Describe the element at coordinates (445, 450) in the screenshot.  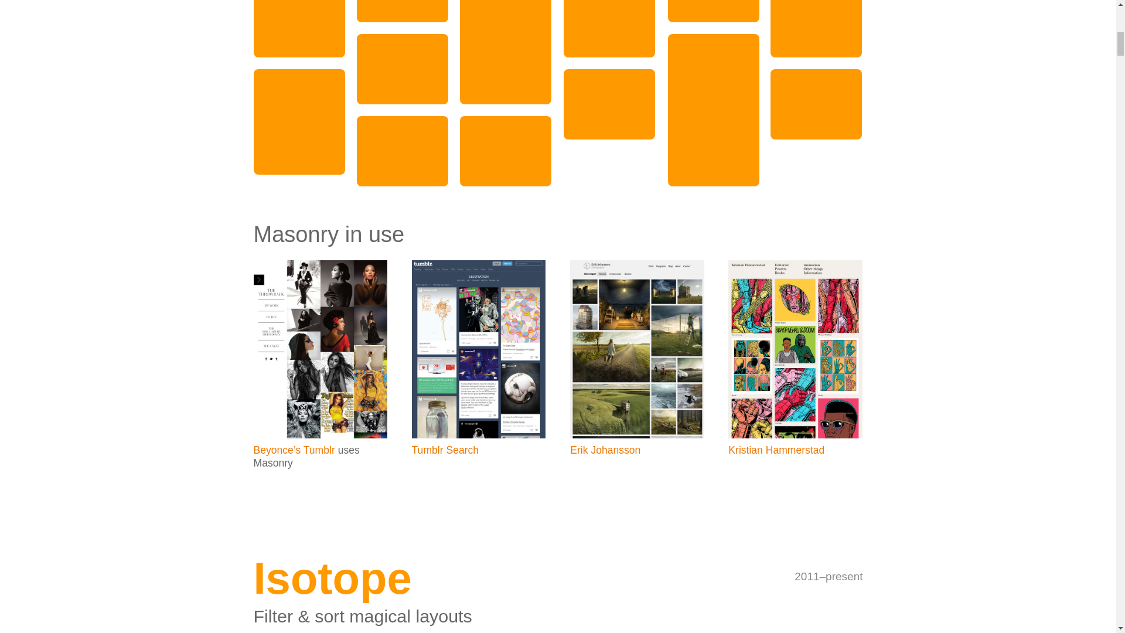
I see `Tumblr Search` at that location.